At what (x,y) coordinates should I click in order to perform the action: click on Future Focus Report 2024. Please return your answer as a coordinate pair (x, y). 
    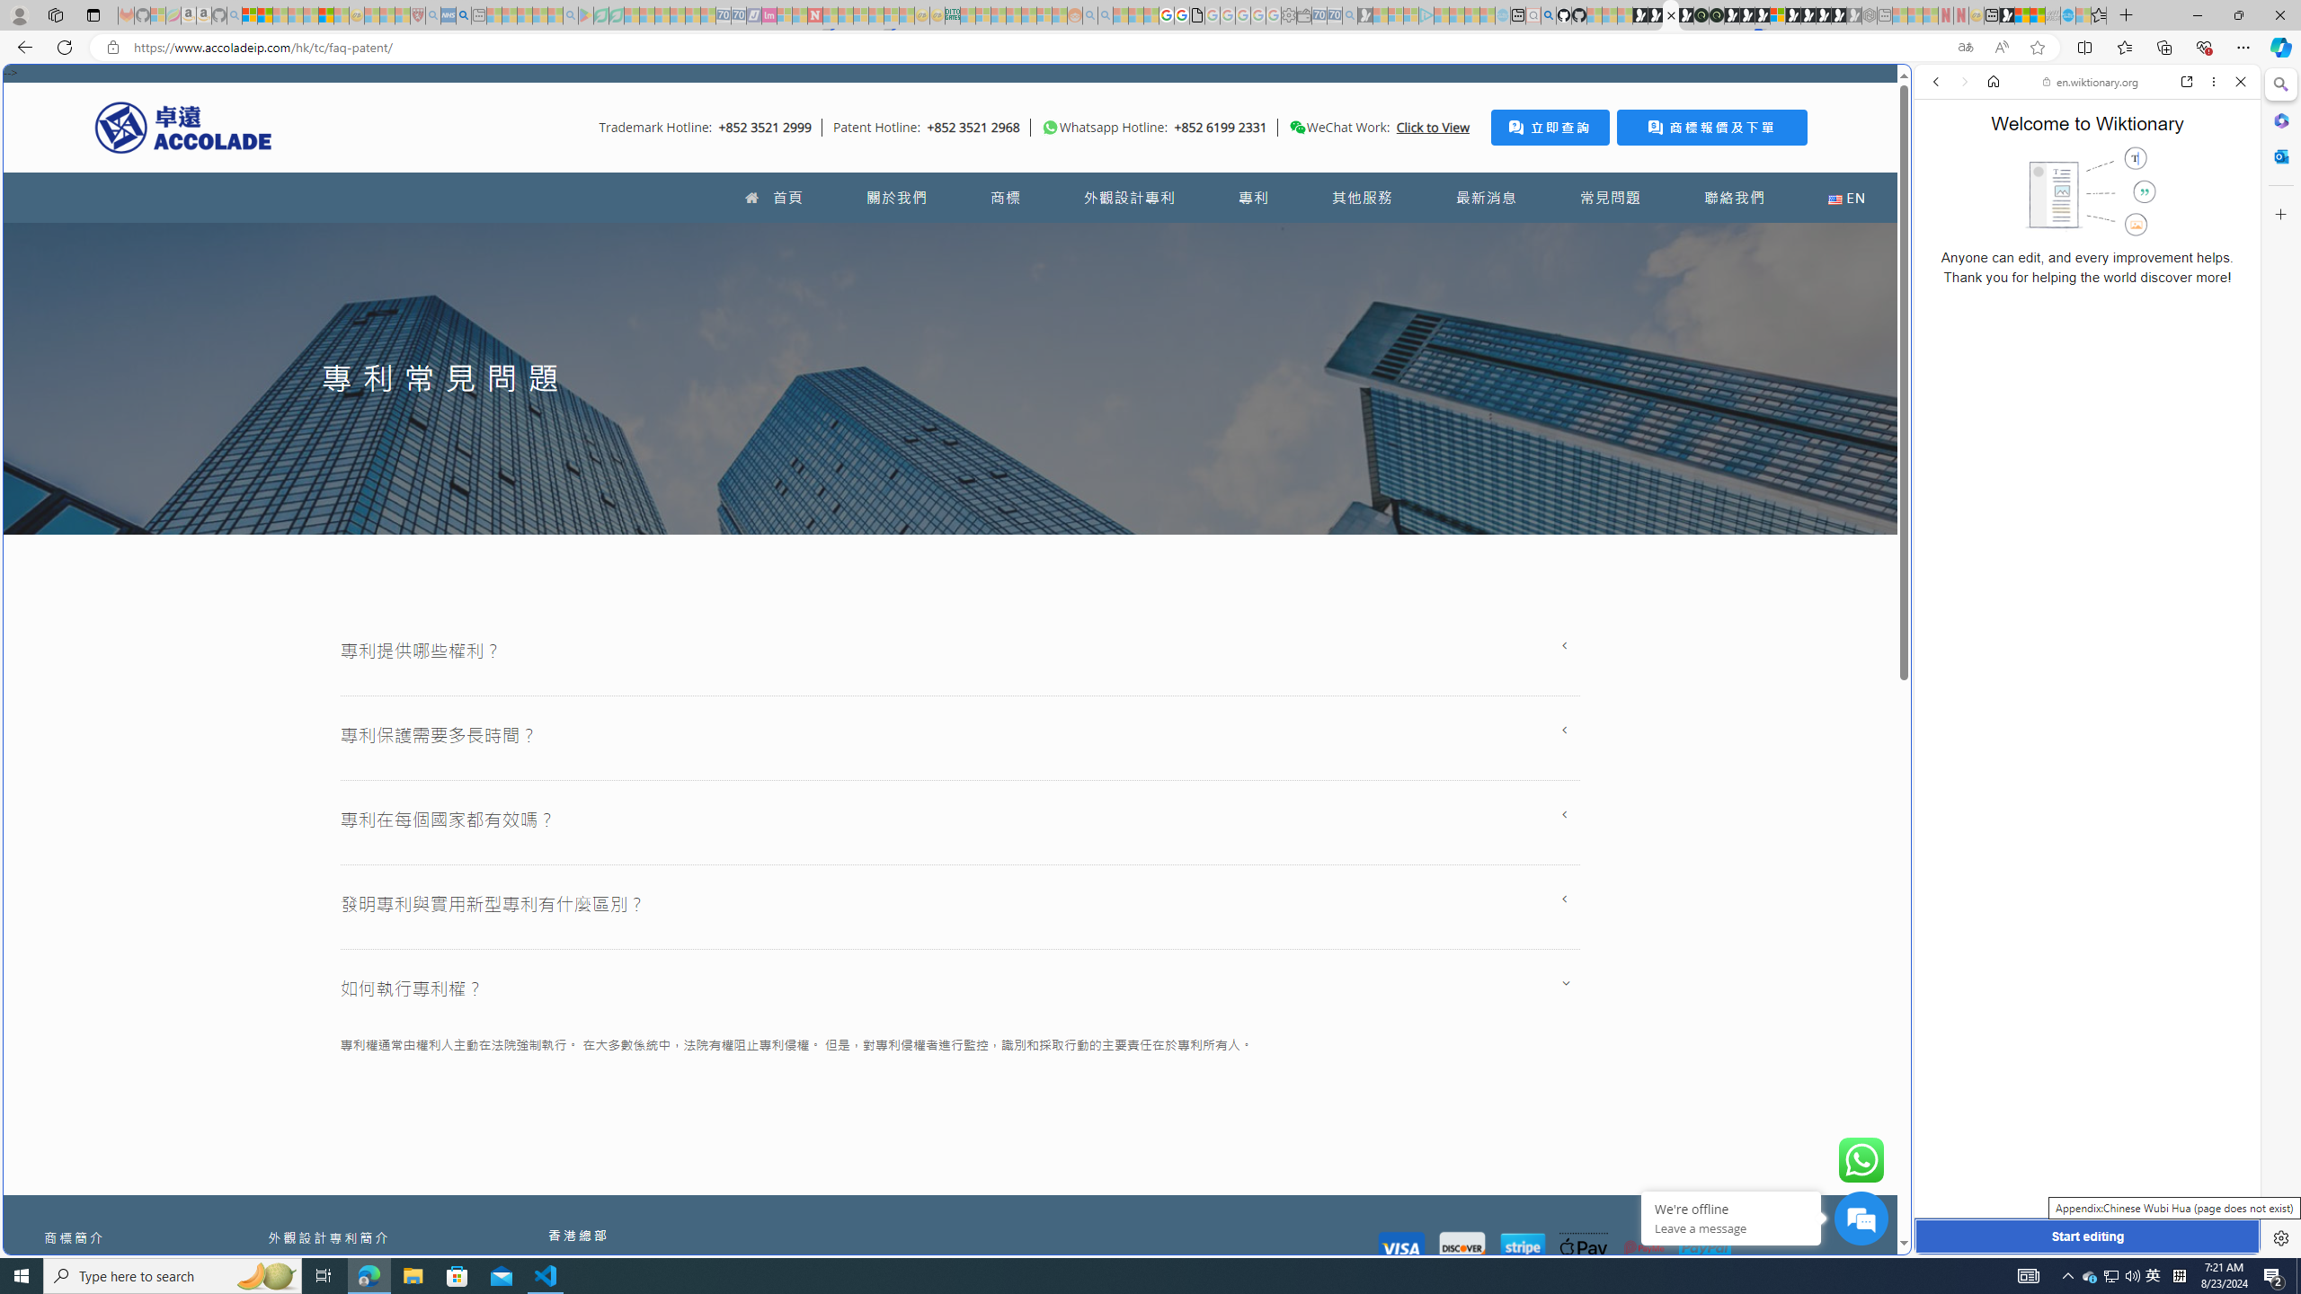
    Looking at the image, I should click on (1716, 15).